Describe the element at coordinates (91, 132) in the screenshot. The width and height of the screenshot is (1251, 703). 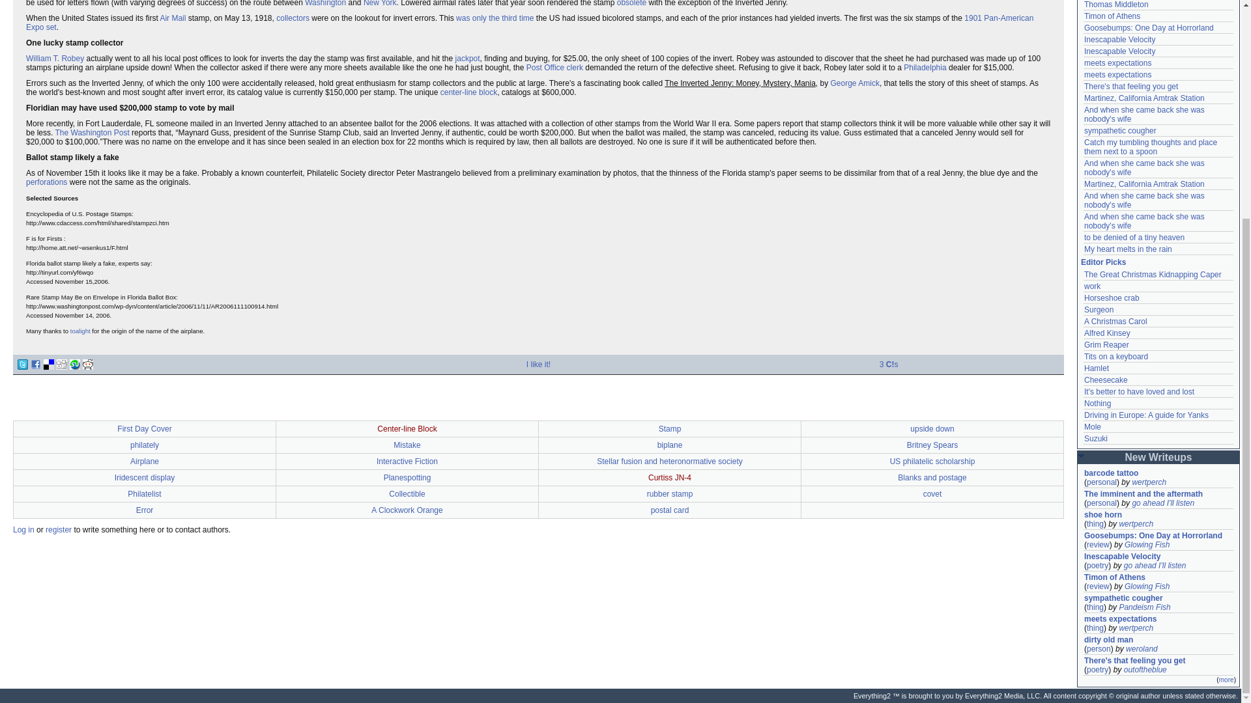
I see `The Washington Post` at that location.